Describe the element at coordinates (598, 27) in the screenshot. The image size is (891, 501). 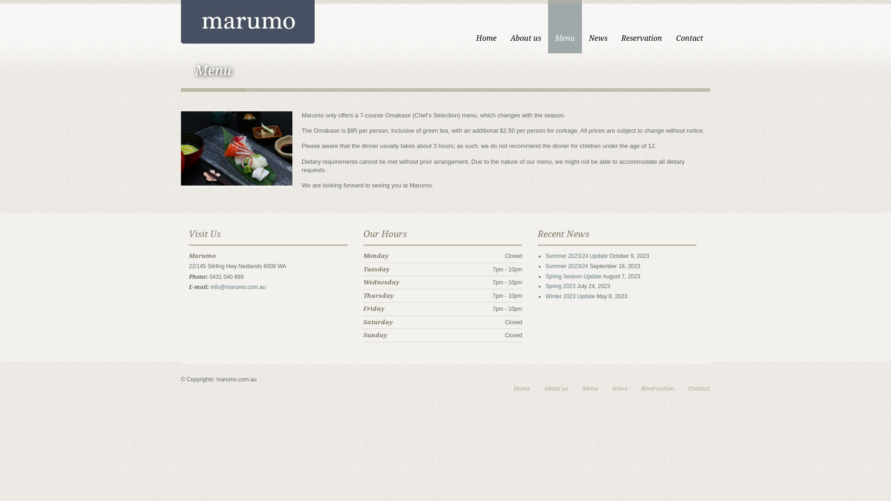
I see `News` at that location.